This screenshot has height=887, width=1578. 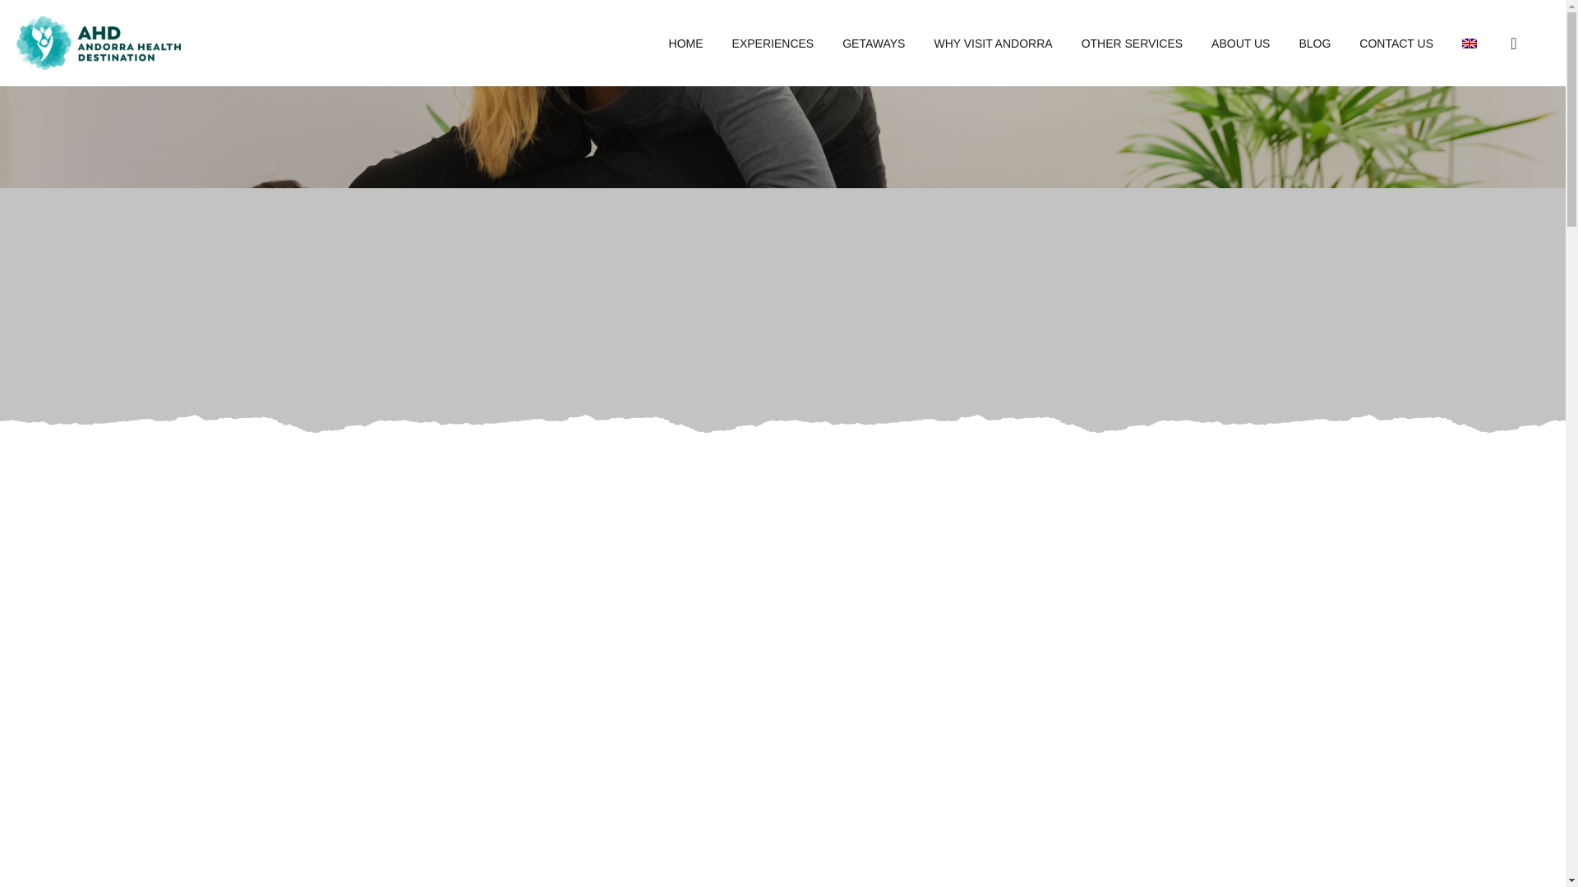 What do you see at coordinates (993, 42) in the screenshot?
I see `WHY VISIT ANDORRA` at bounding box center [993, 42].